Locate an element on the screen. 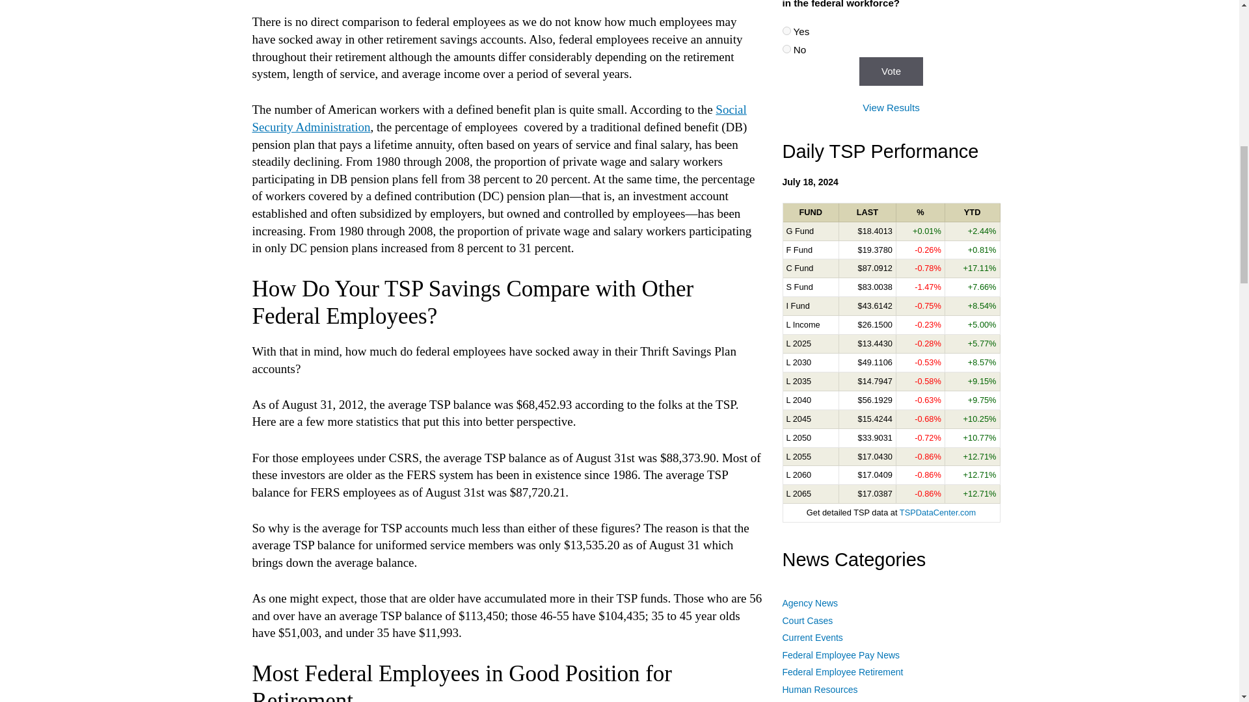 This screenshot has width=1249, height=702. Disappearing defined benefit plan is located at coordinates (500, 118).